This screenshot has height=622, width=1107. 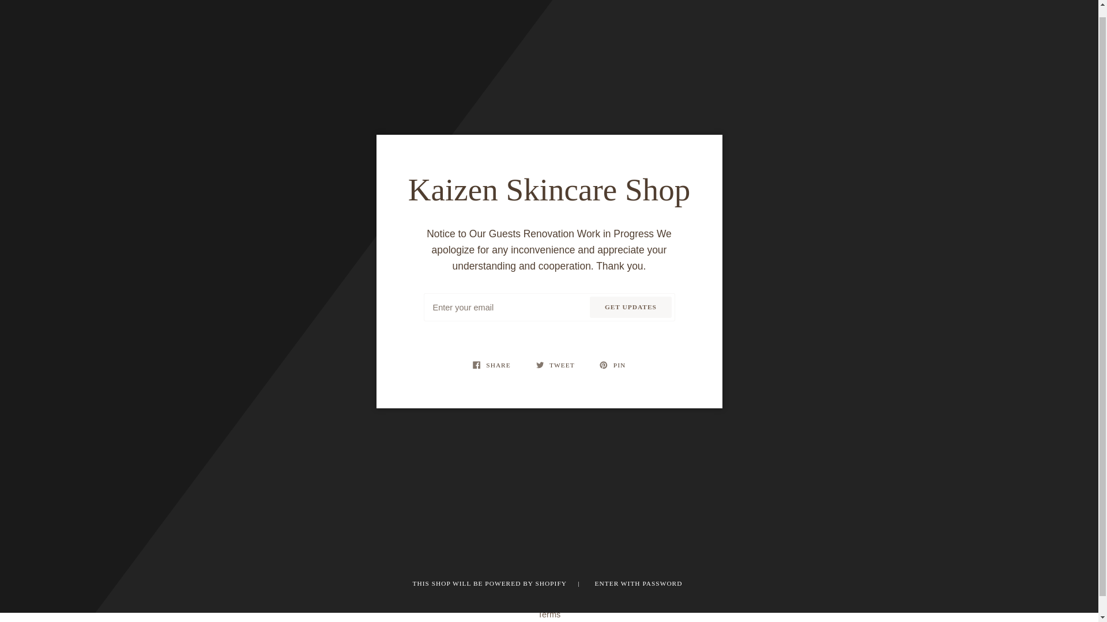 I want to click on THIS SHOP WILL BE POWERED BY SHOPIFY, so click(x=491, y=583).